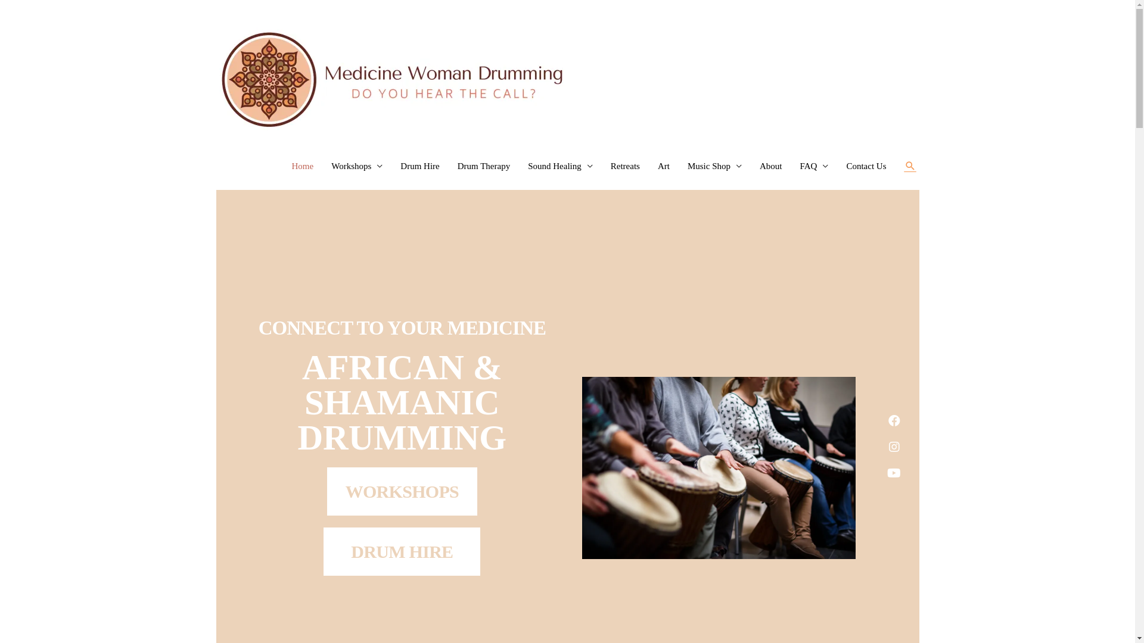 This screenshot has width=1144, height=643. I want to click on Art, so click(664, 166).